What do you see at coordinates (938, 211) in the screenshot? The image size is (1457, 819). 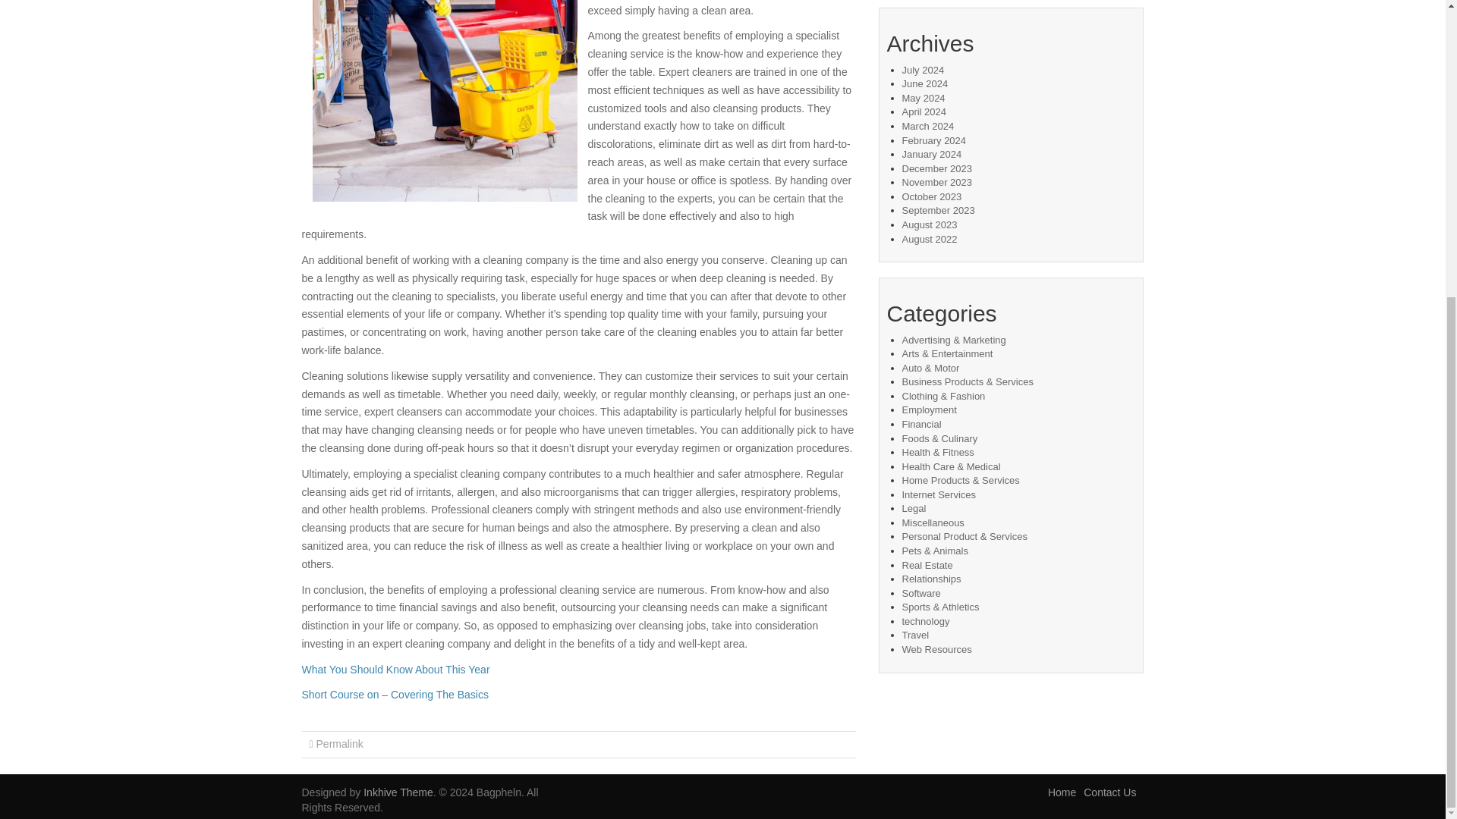 I see `September 2023` at bounding box center [938, 211].